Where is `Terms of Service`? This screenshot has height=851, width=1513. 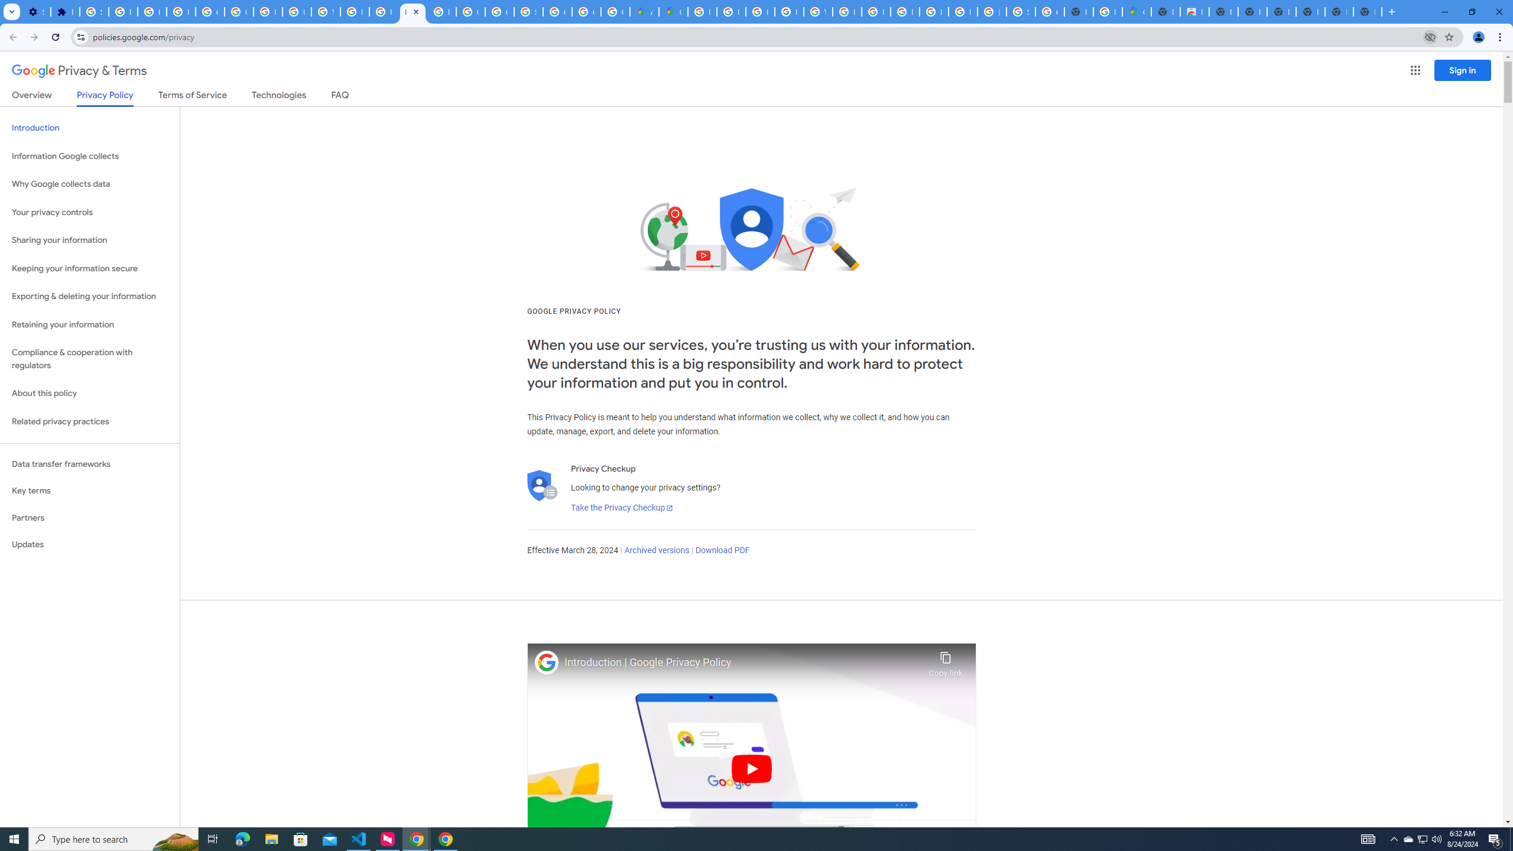 Terms of Service is located at coordinates (192, 97).